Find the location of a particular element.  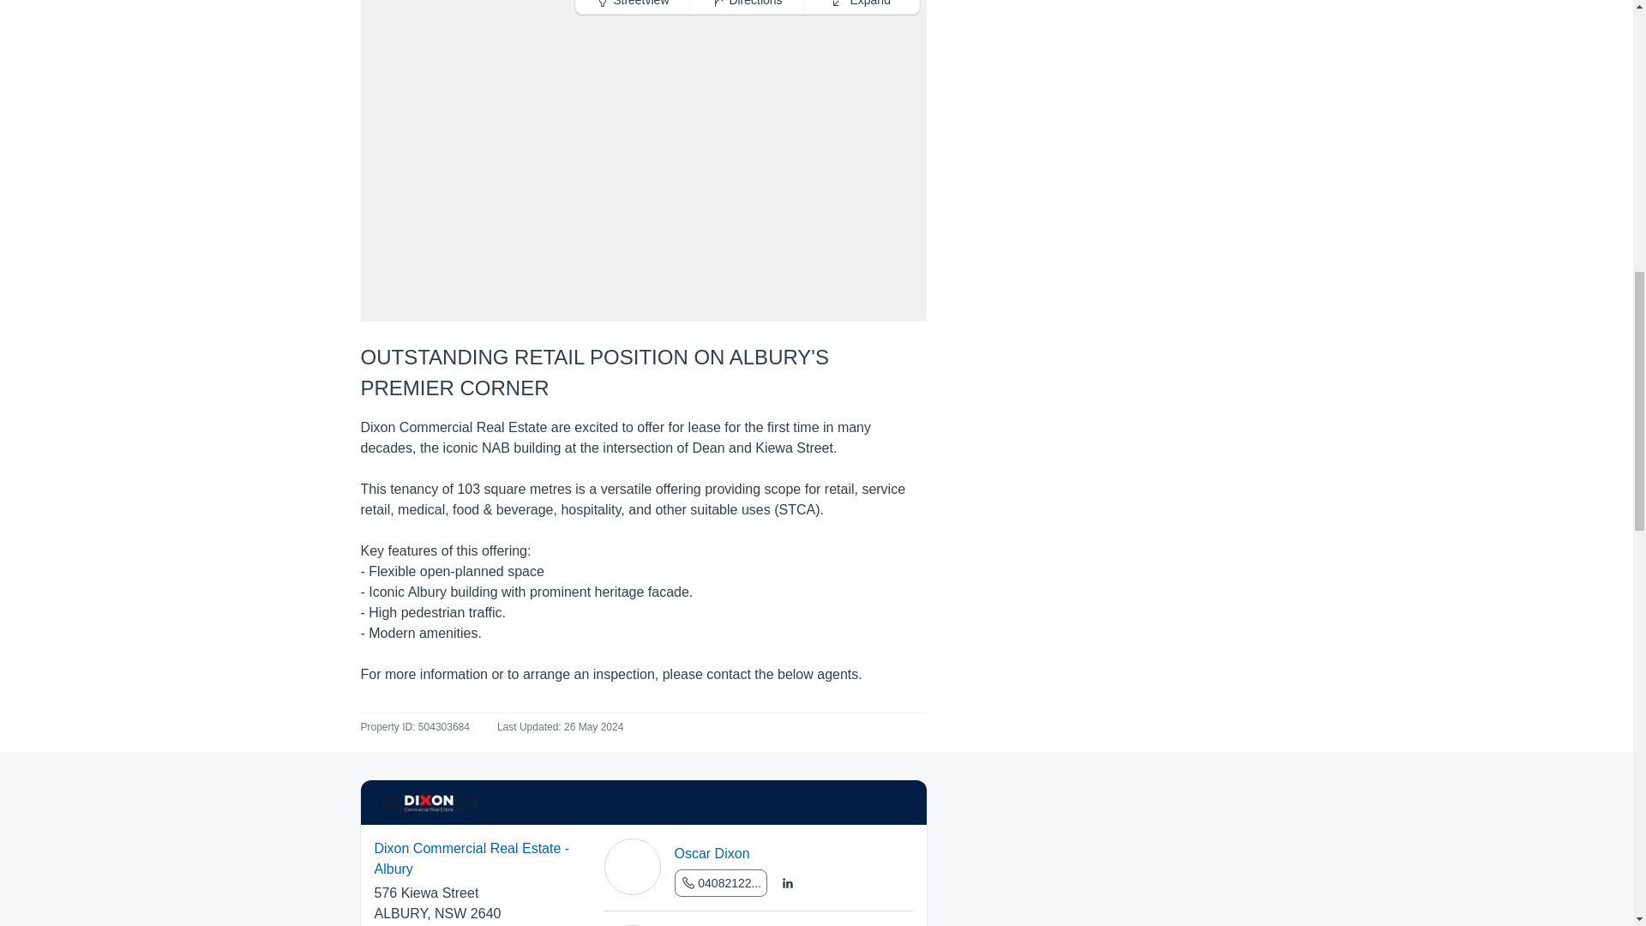

Expand is located at coordinates (861, 7).